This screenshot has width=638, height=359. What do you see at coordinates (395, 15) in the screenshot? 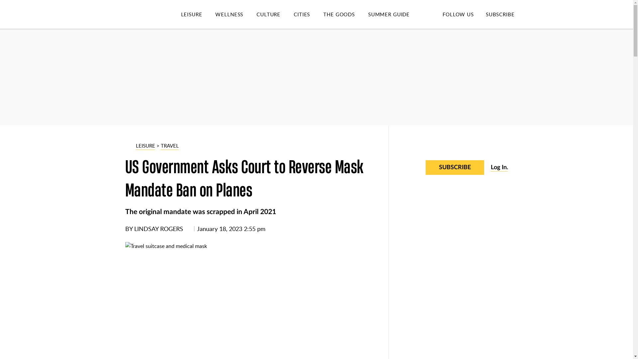
I see `SUMMER GUIDE` at bounding box center [395, 15].